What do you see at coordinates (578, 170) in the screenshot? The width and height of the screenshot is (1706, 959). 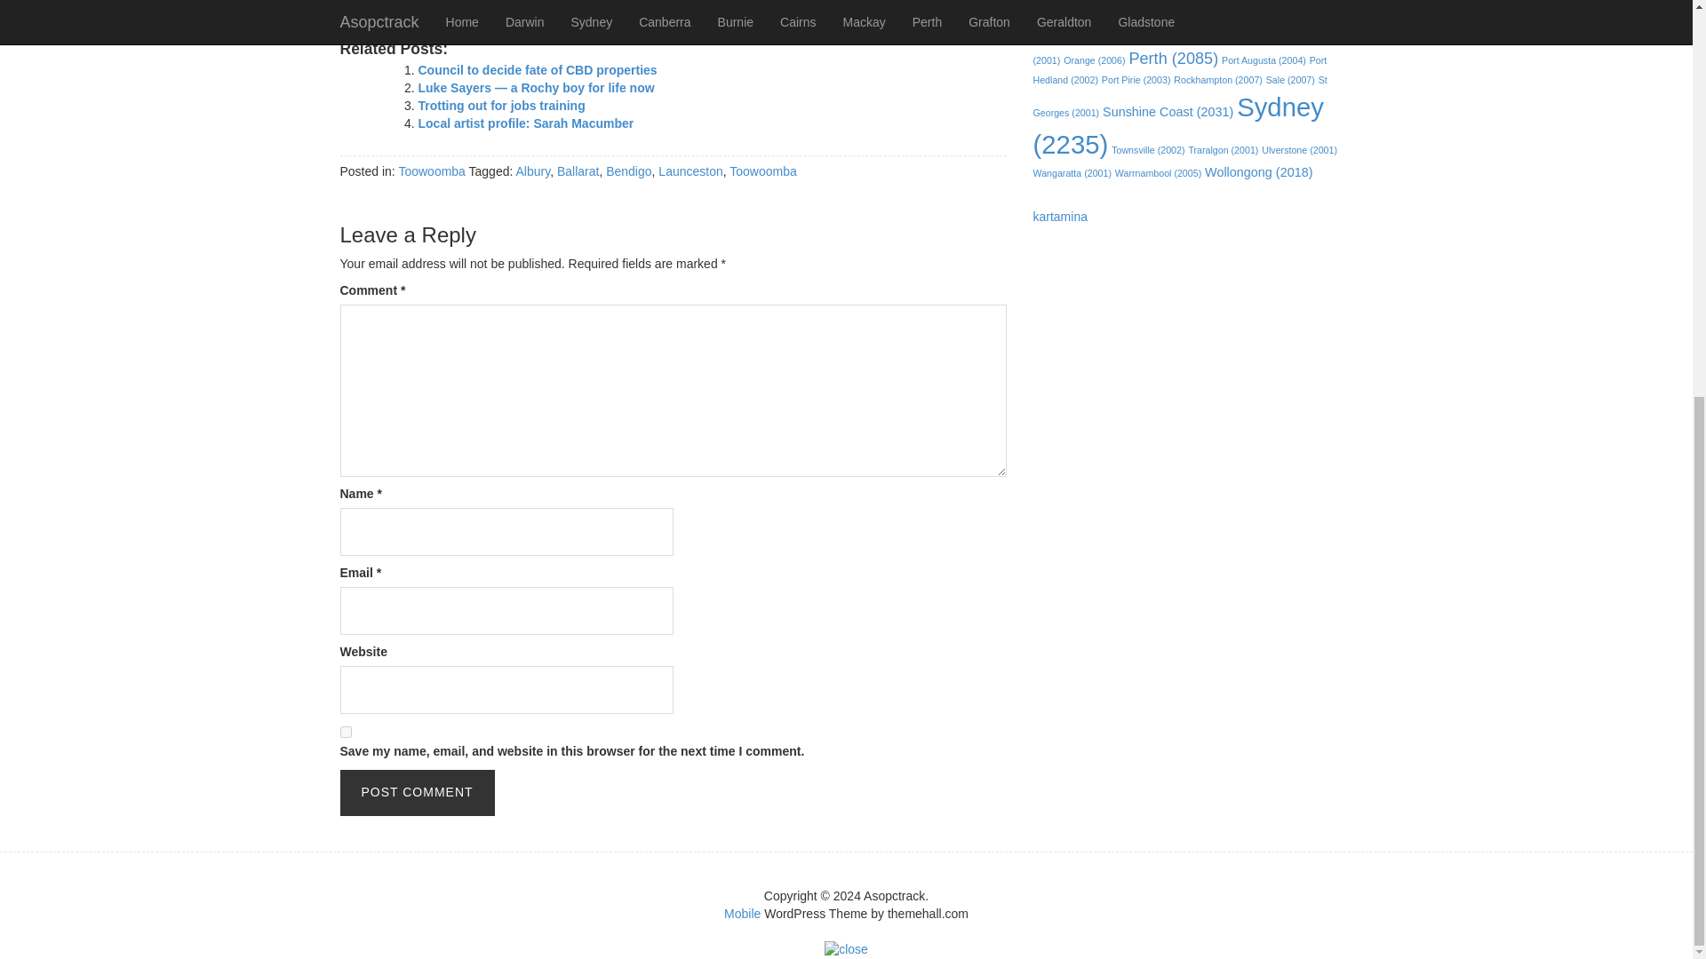 I see `Ballarat` at bounding box center [578, 170].